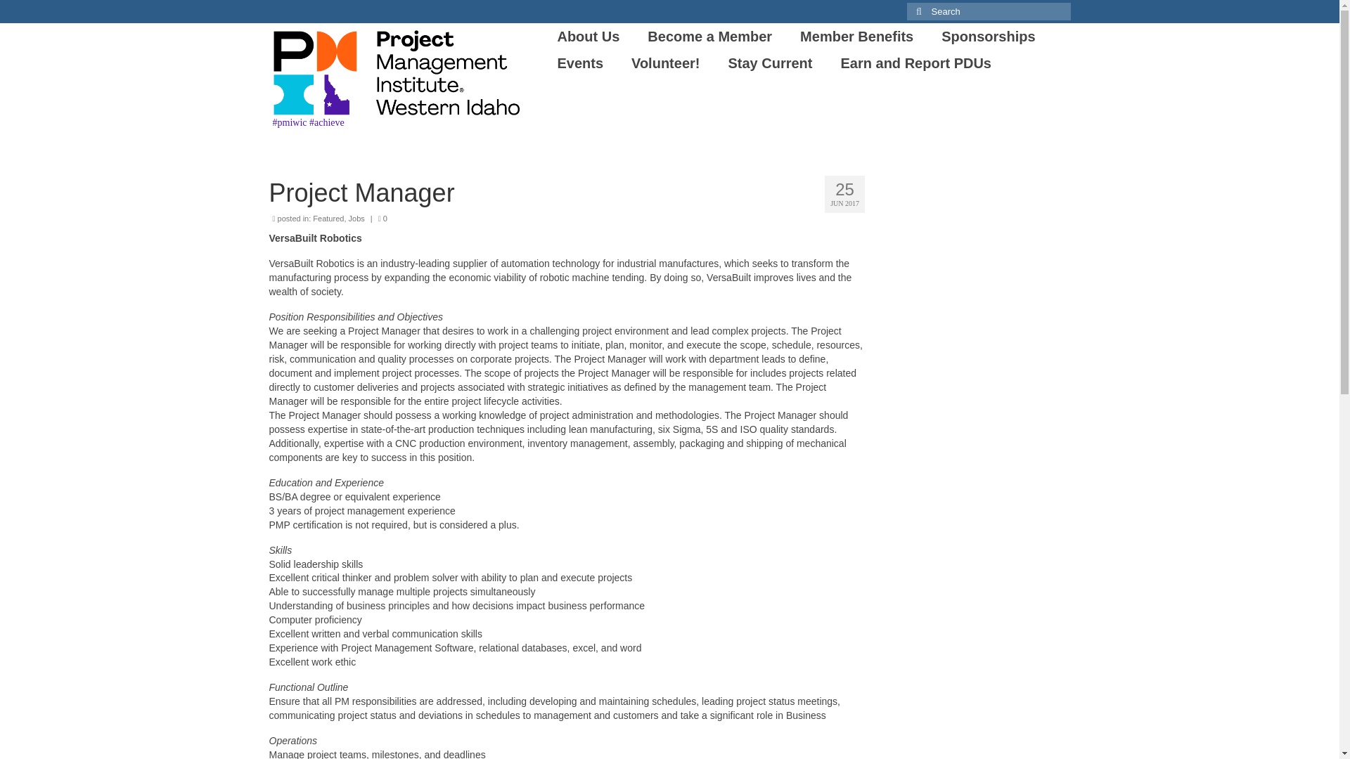  I want to click on Become a Member, so click(709, 37).